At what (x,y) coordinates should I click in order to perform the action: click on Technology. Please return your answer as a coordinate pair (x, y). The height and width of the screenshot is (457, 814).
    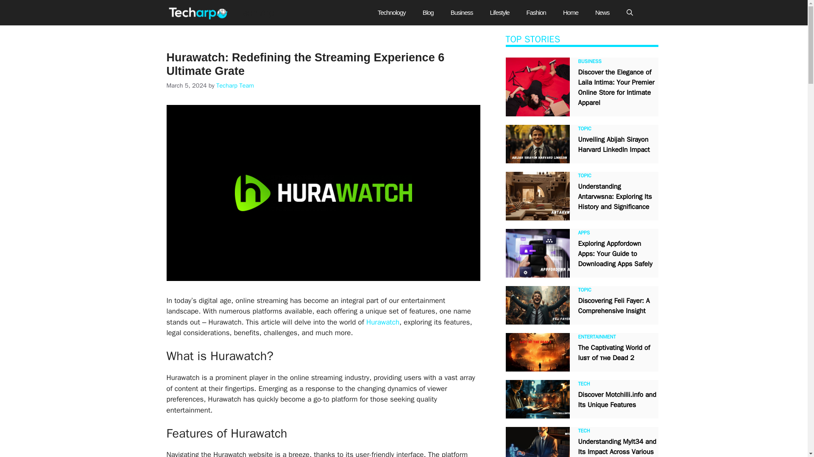
    Looking at the image, I should click on (392, 13).